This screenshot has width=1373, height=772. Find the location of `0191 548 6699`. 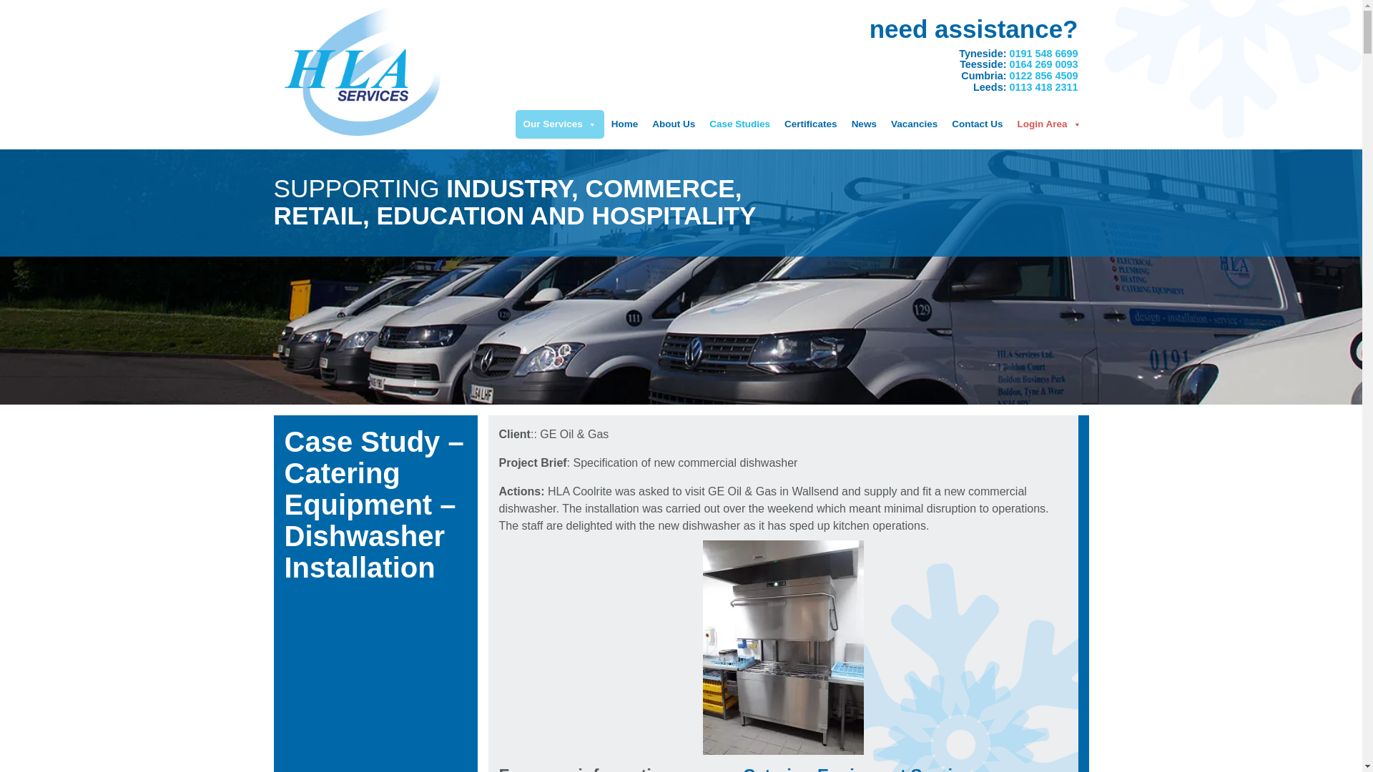

0191 548 6699 is located at coordinates (1043, 53).